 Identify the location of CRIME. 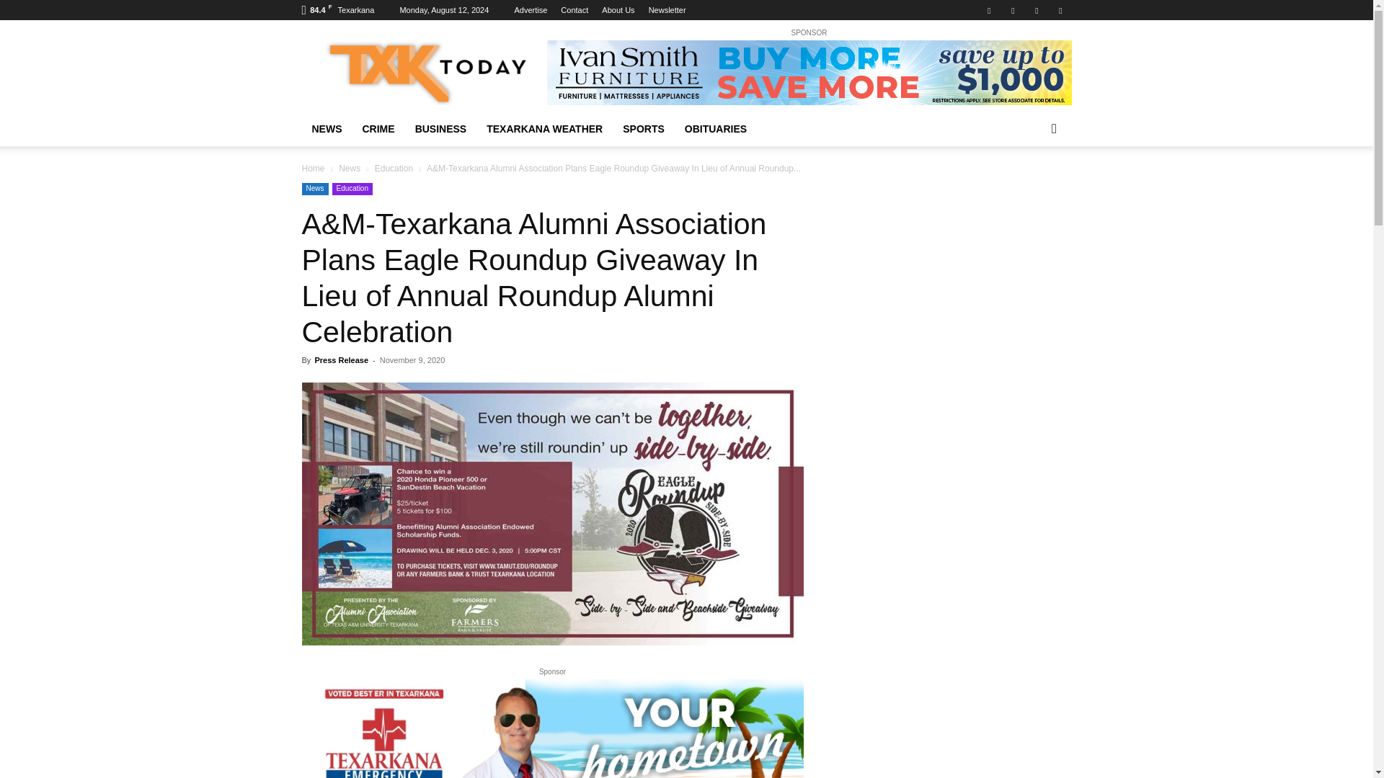
(378, 129).